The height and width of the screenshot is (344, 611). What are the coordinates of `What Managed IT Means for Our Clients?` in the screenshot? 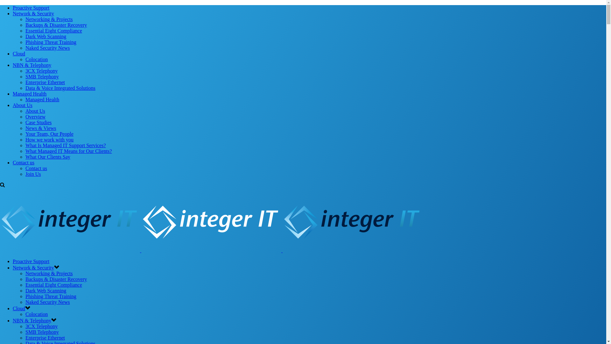 It's located at (69, 151).